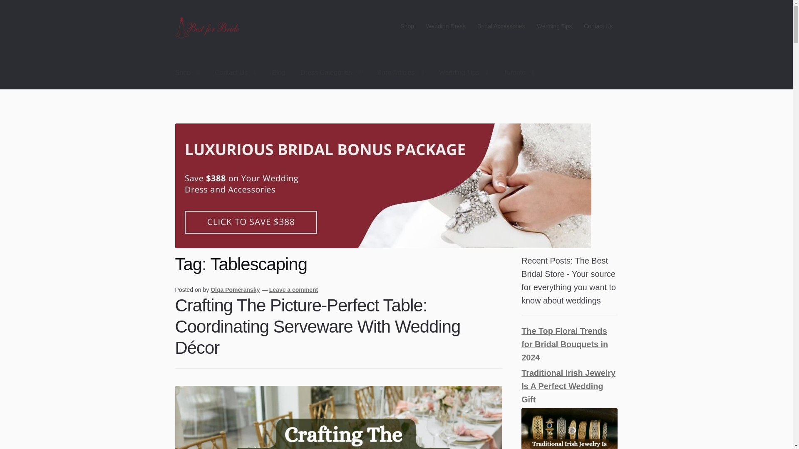 Image resolution: width=799 pixels, height=449 pixels. I want to click on Bridal Accessories, so click(501, 26).